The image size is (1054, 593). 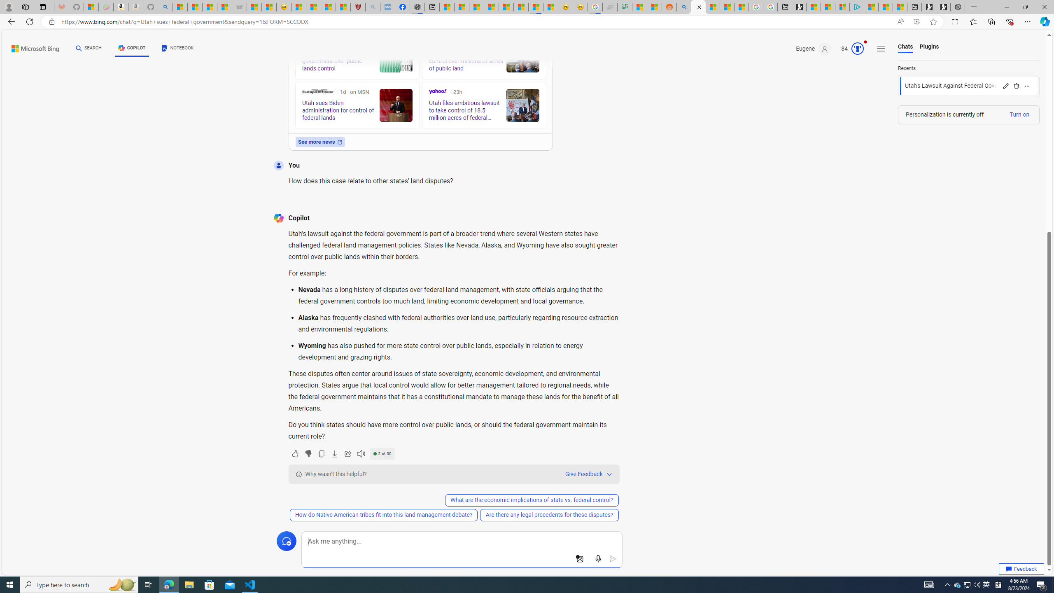 I want to click on Like, so click(x=294, y=453).